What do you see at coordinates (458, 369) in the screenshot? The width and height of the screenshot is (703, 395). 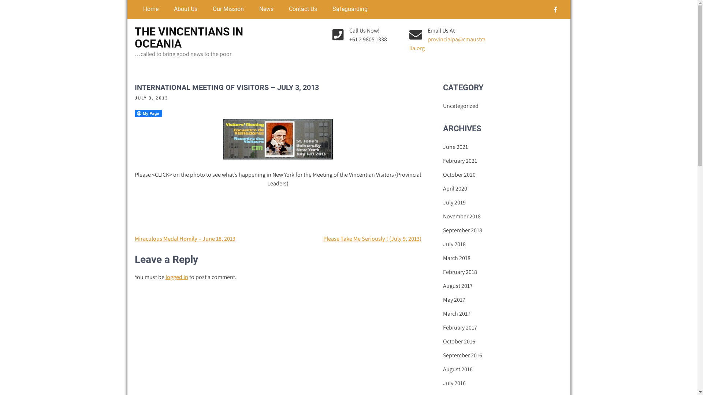 I see `August 2016` at bounding box center [458, 369].